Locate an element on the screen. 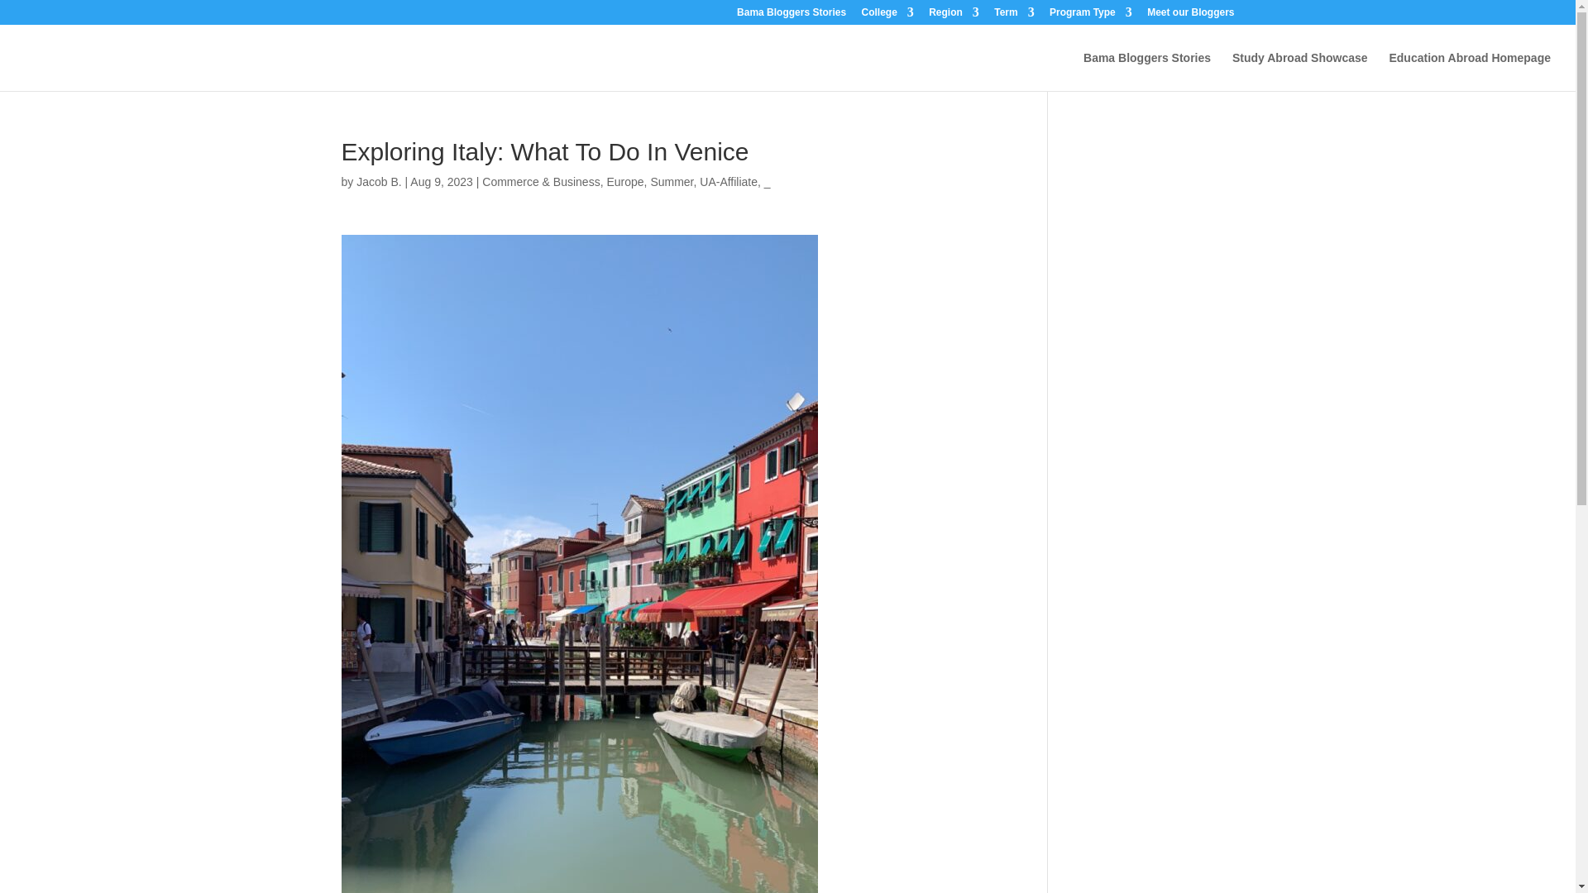 This screenshot has height=893, width=1588. College is located at coordinates (887, 16).